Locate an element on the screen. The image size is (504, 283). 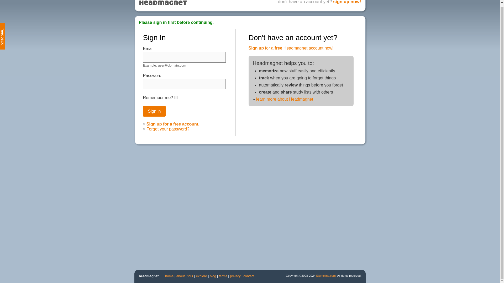
Sign up for a free Headmagnet account now! is located at coordinates (291, 48).